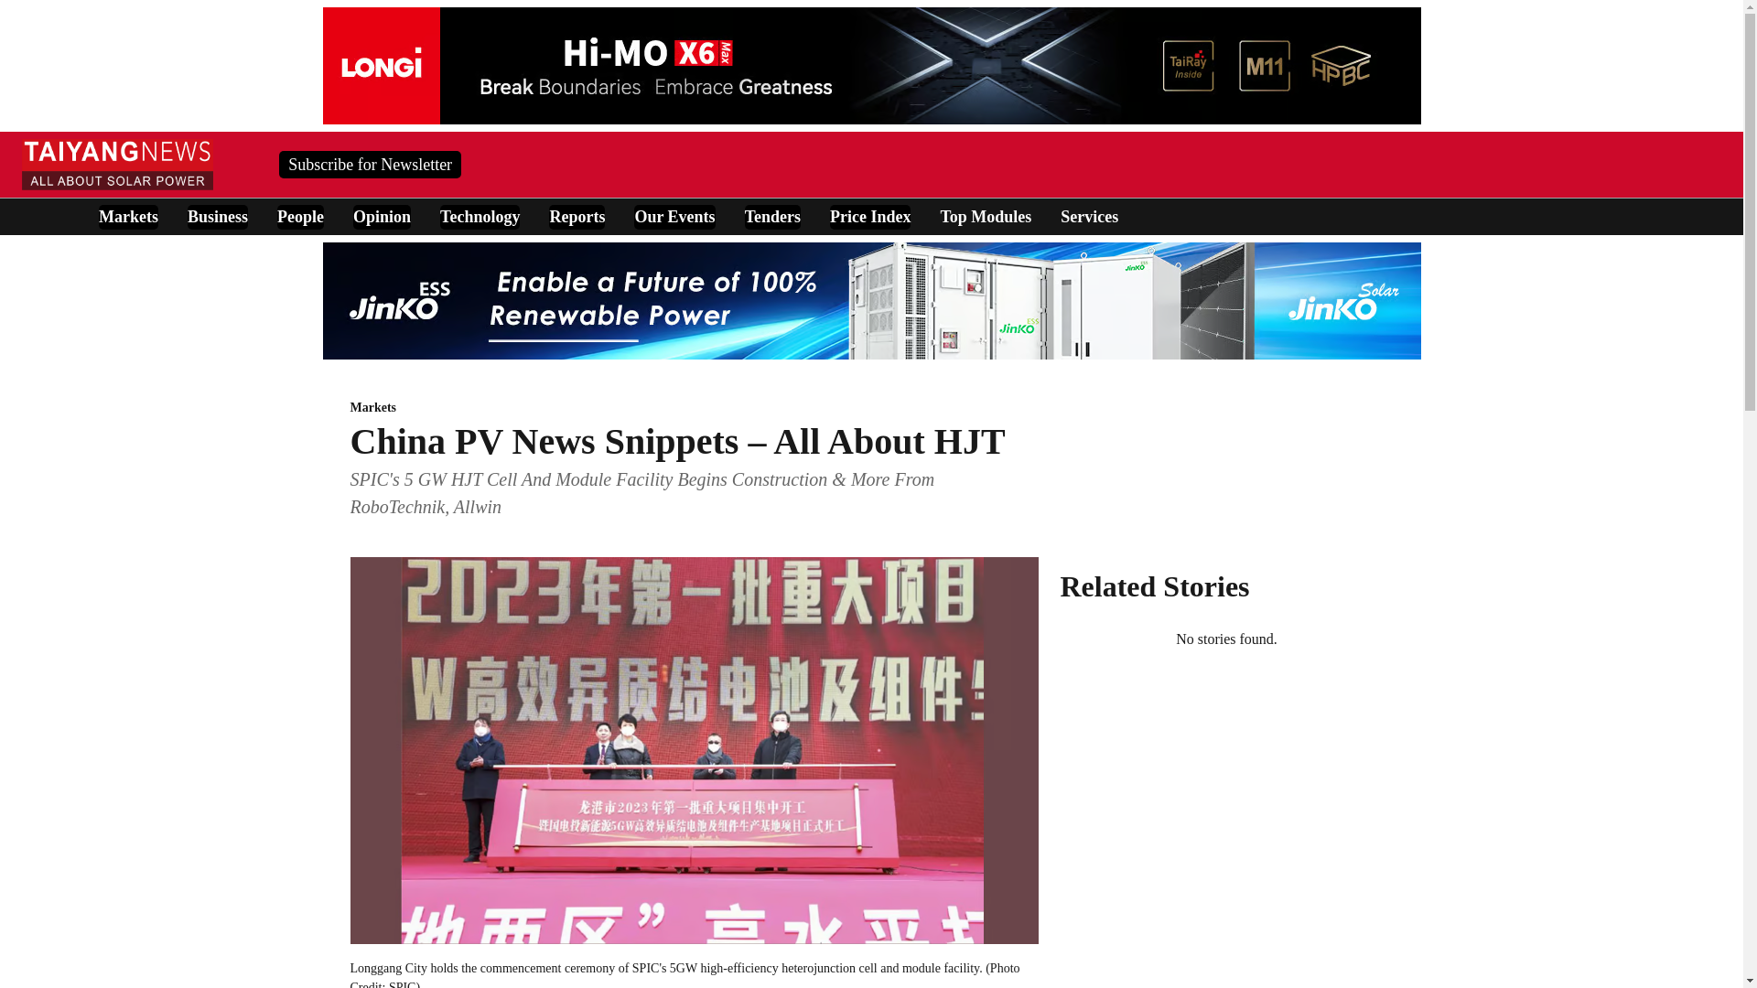  Describe the element at coordinates (382, 216) in the screenshot. I see `Opinion` at that location.